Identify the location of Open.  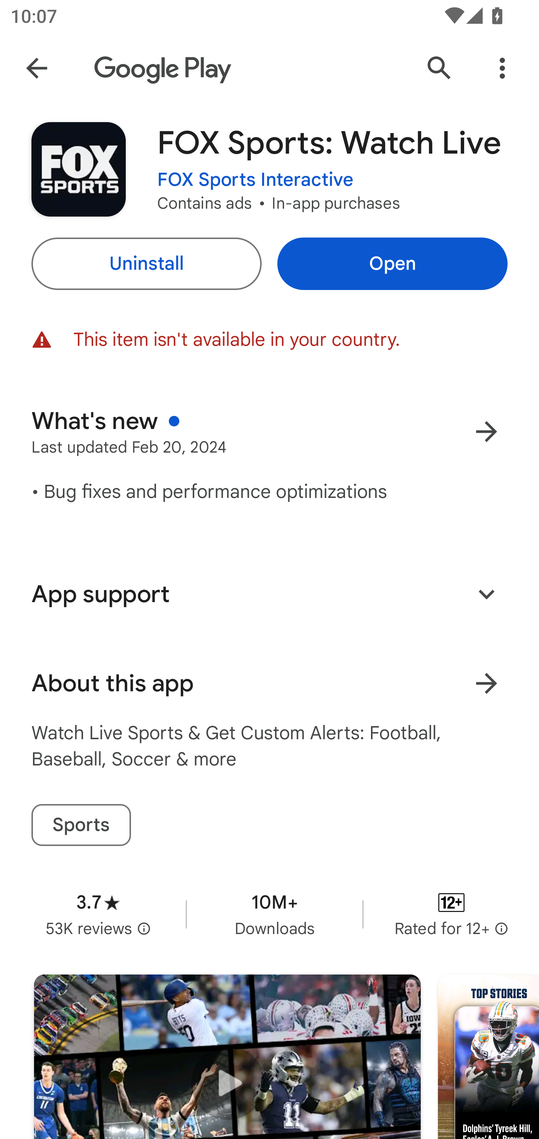
(392, 264).